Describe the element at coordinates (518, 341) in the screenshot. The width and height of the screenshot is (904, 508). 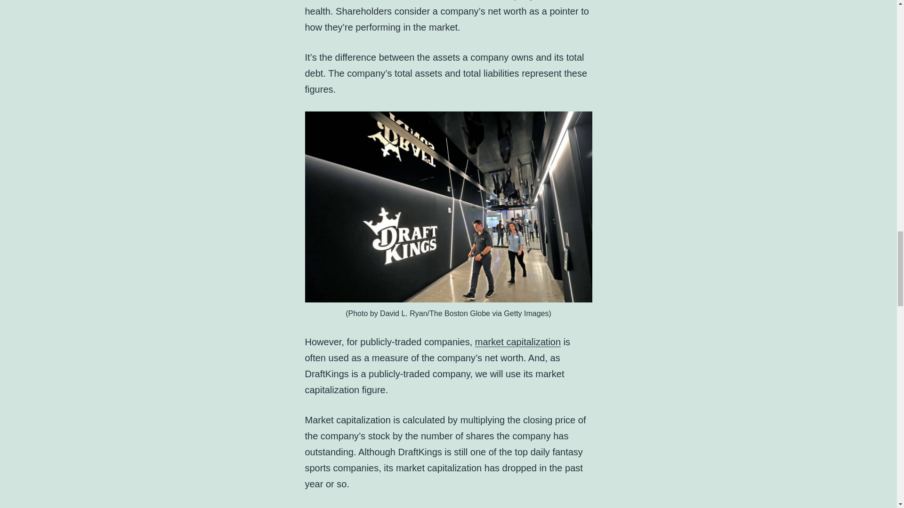
I see `market capitalization` at that location.